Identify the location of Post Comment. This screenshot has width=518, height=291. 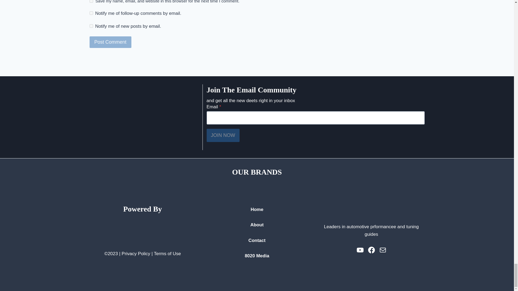
(111, 42).